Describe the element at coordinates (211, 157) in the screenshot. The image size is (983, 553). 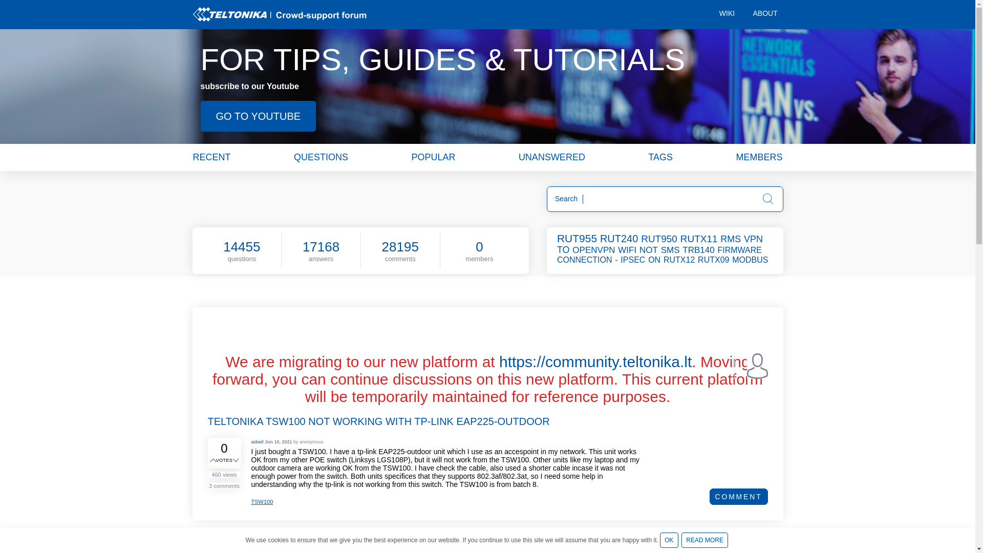
I see `RECENT` at that location.